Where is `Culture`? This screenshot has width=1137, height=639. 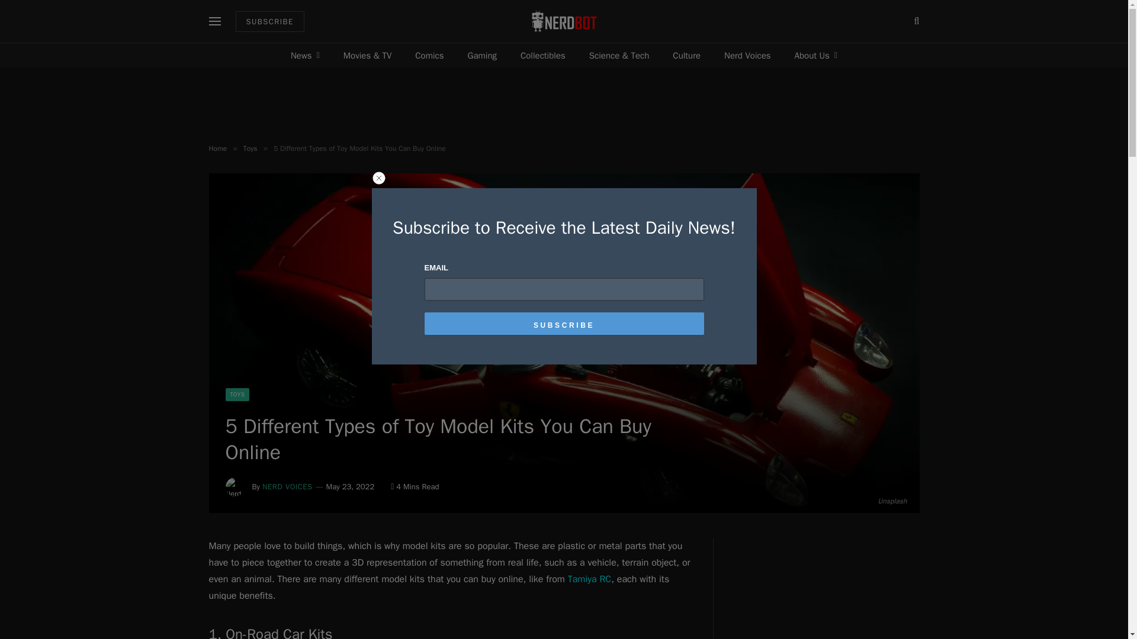
Culture is located at coordinates (686, 56).